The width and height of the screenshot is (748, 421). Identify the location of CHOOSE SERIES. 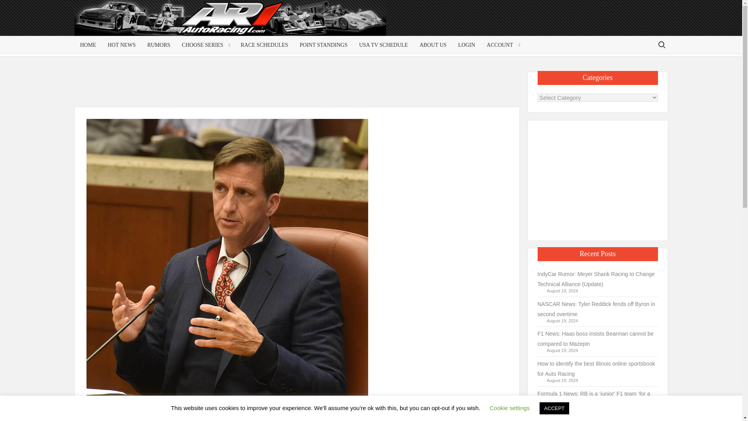
(205, 45).